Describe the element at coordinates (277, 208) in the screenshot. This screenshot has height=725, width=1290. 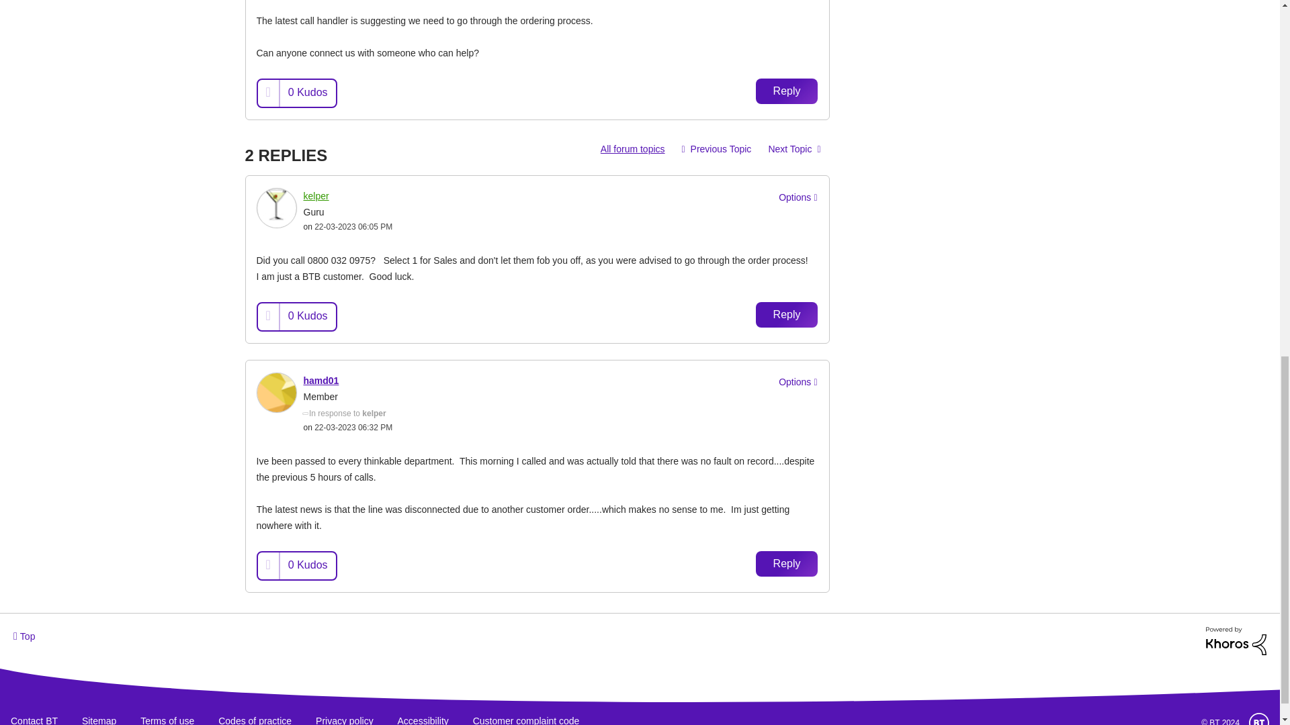
I see `kelper` at that location.